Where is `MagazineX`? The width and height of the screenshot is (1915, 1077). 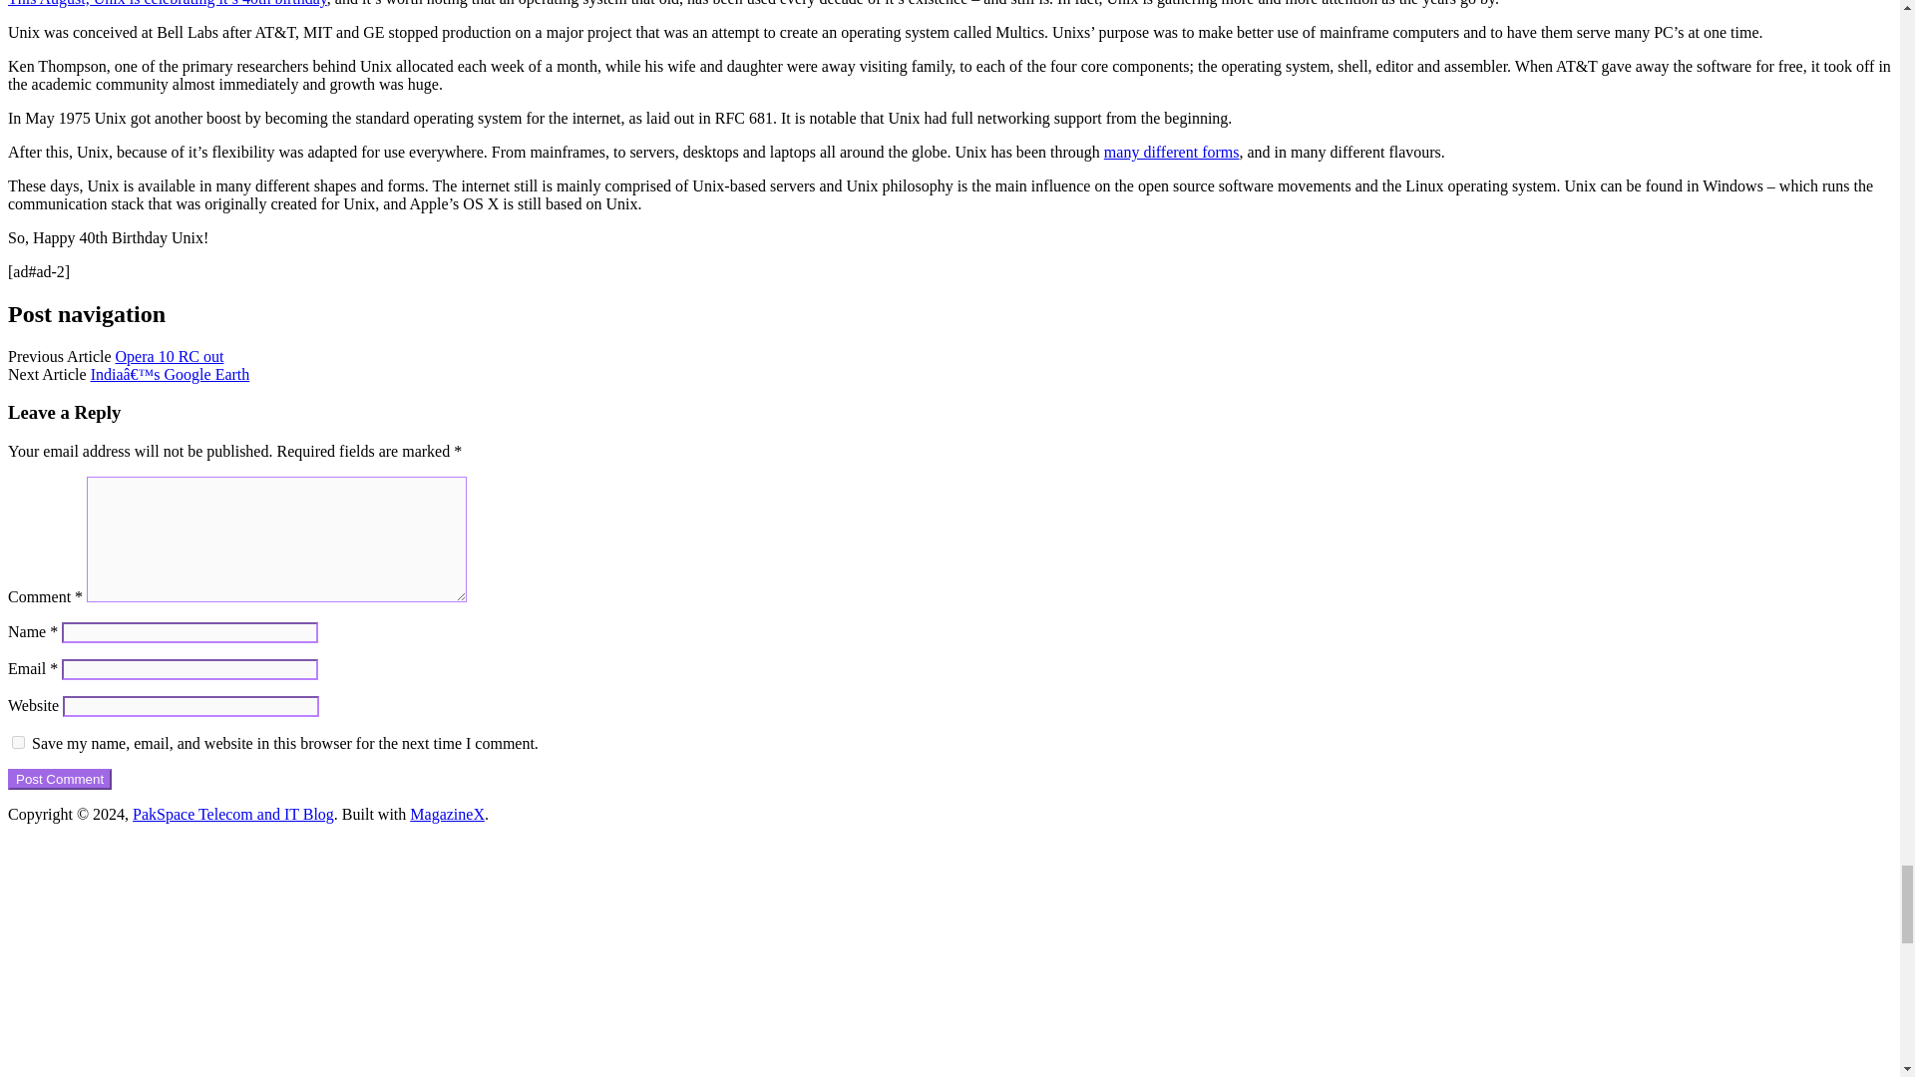
MagazineX is located at coordinates (447, 814).